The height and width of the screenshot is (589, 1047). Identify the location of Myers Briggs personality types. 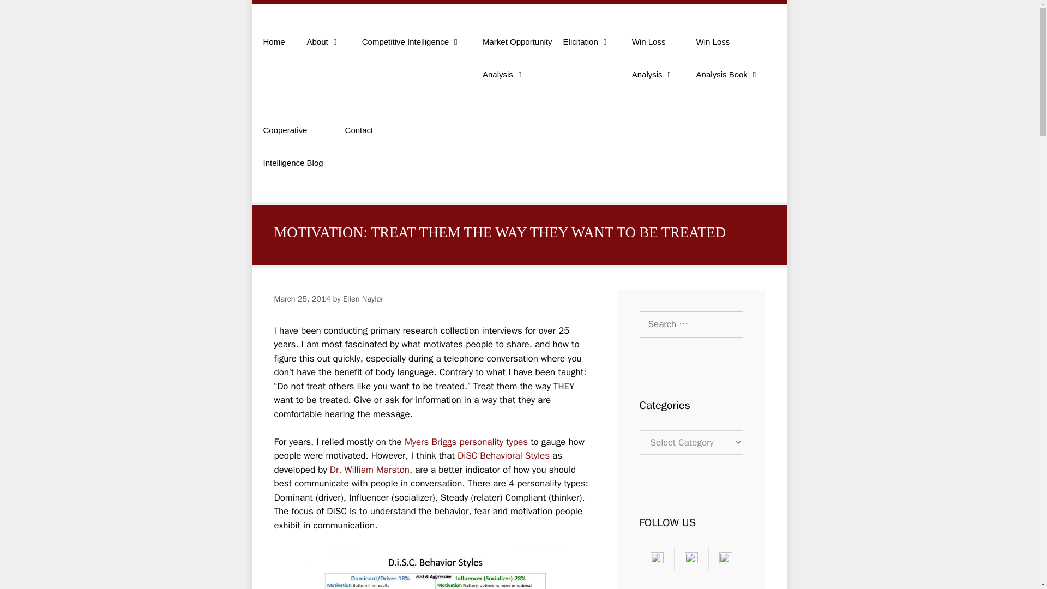
(466, 442).